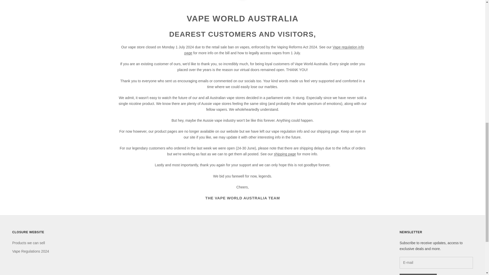 The height and width of the screenshot is (275, 489). I want to click on shipping page, so click(285, 154).